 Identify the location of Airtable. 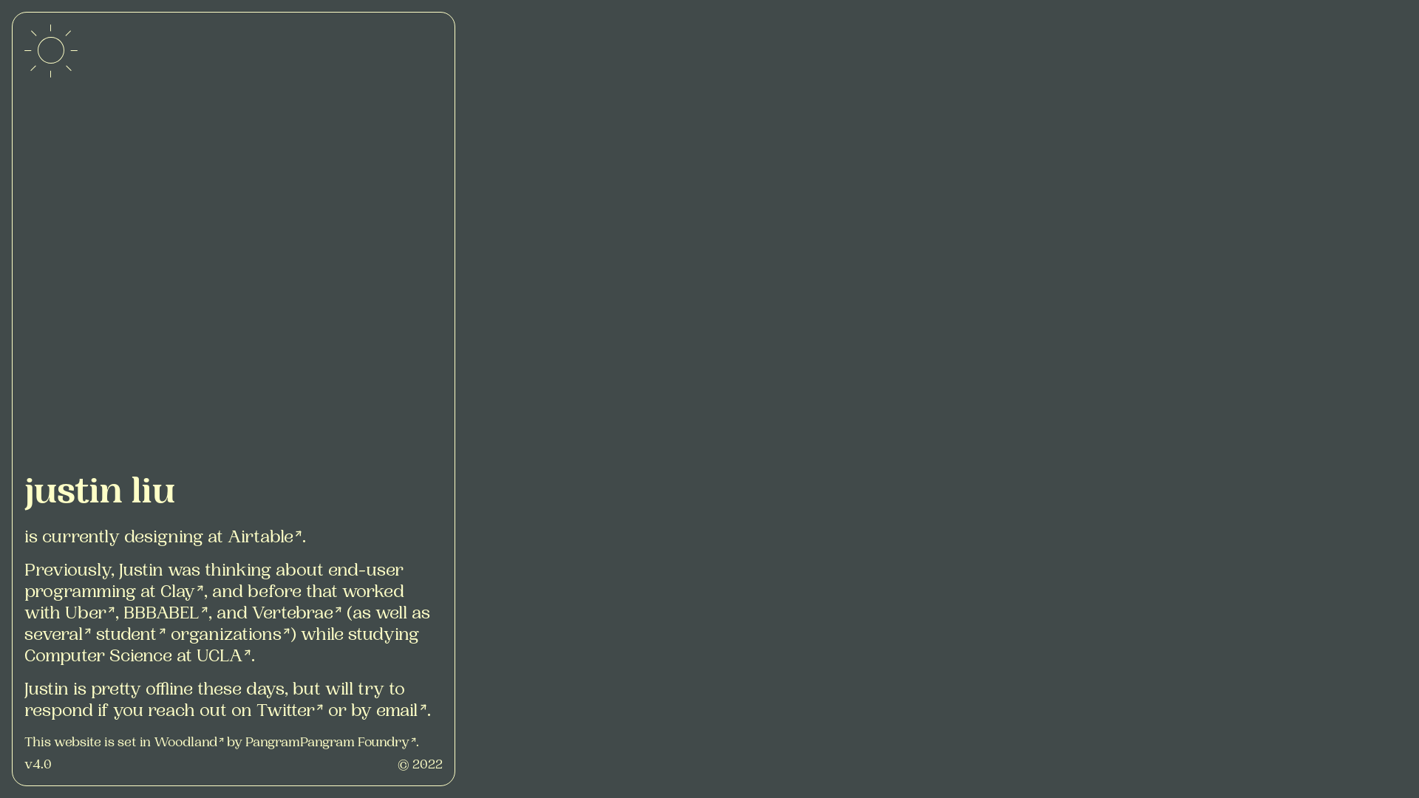
(265, 539).